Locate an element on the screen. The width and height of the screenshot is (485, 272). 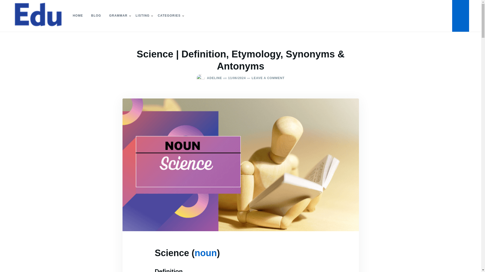
LISTING is located at coordinates (142, 16).